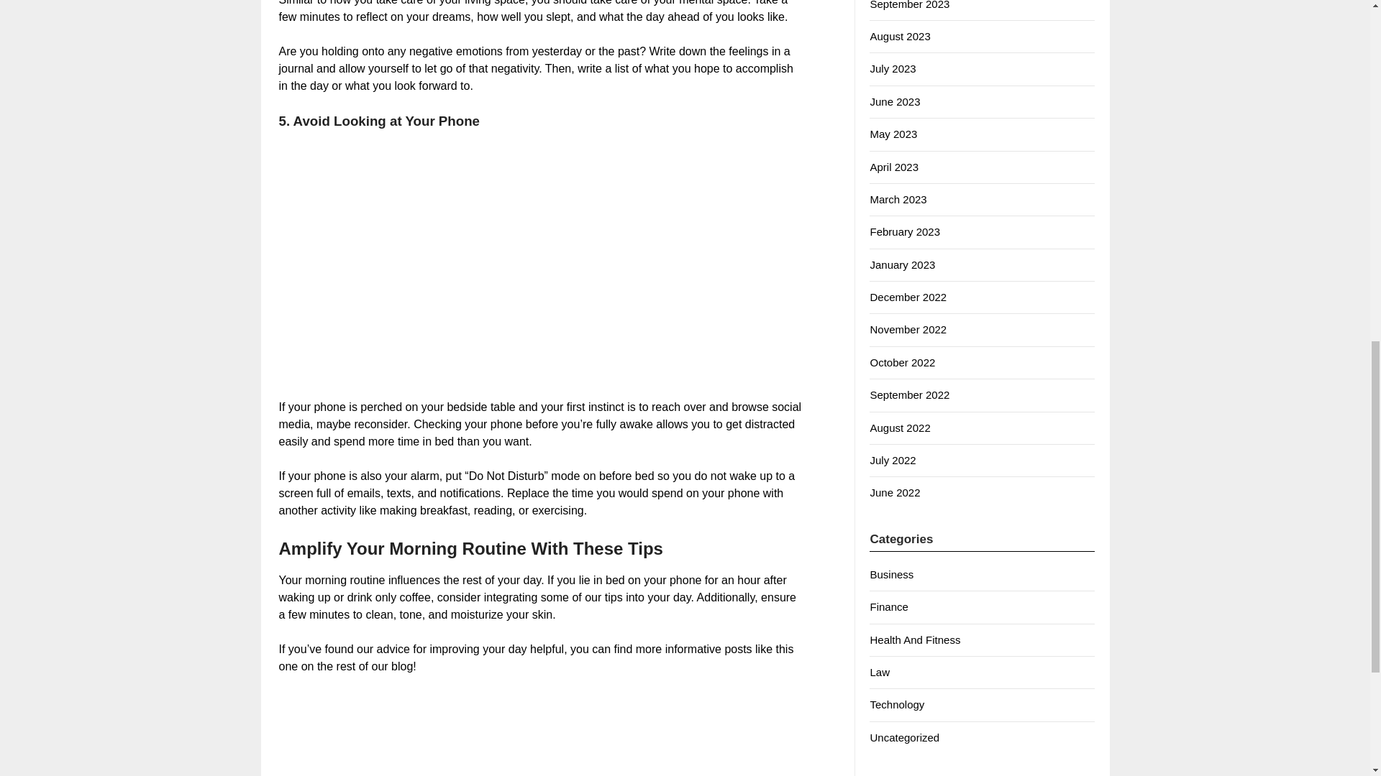  What do you see at coordinates (892, 68) in the screenshot?
I see `July 2023` at bounding box center [892, 68].